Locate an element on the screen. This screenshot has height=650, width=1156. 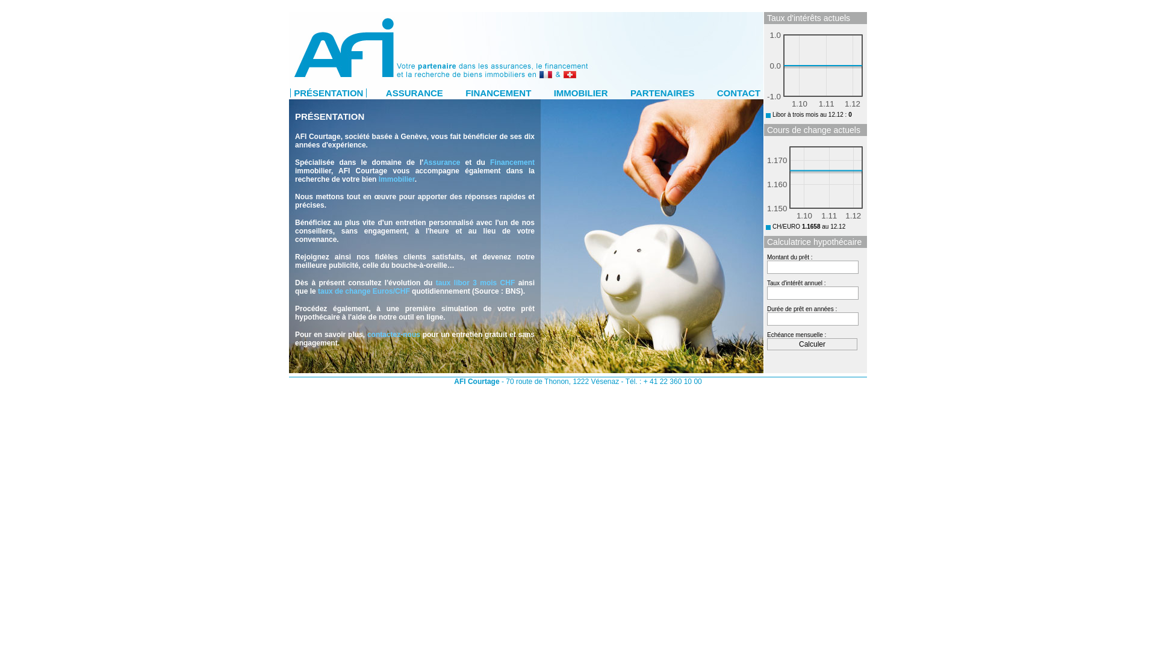
Calculer is located at coordinates (812, 344).